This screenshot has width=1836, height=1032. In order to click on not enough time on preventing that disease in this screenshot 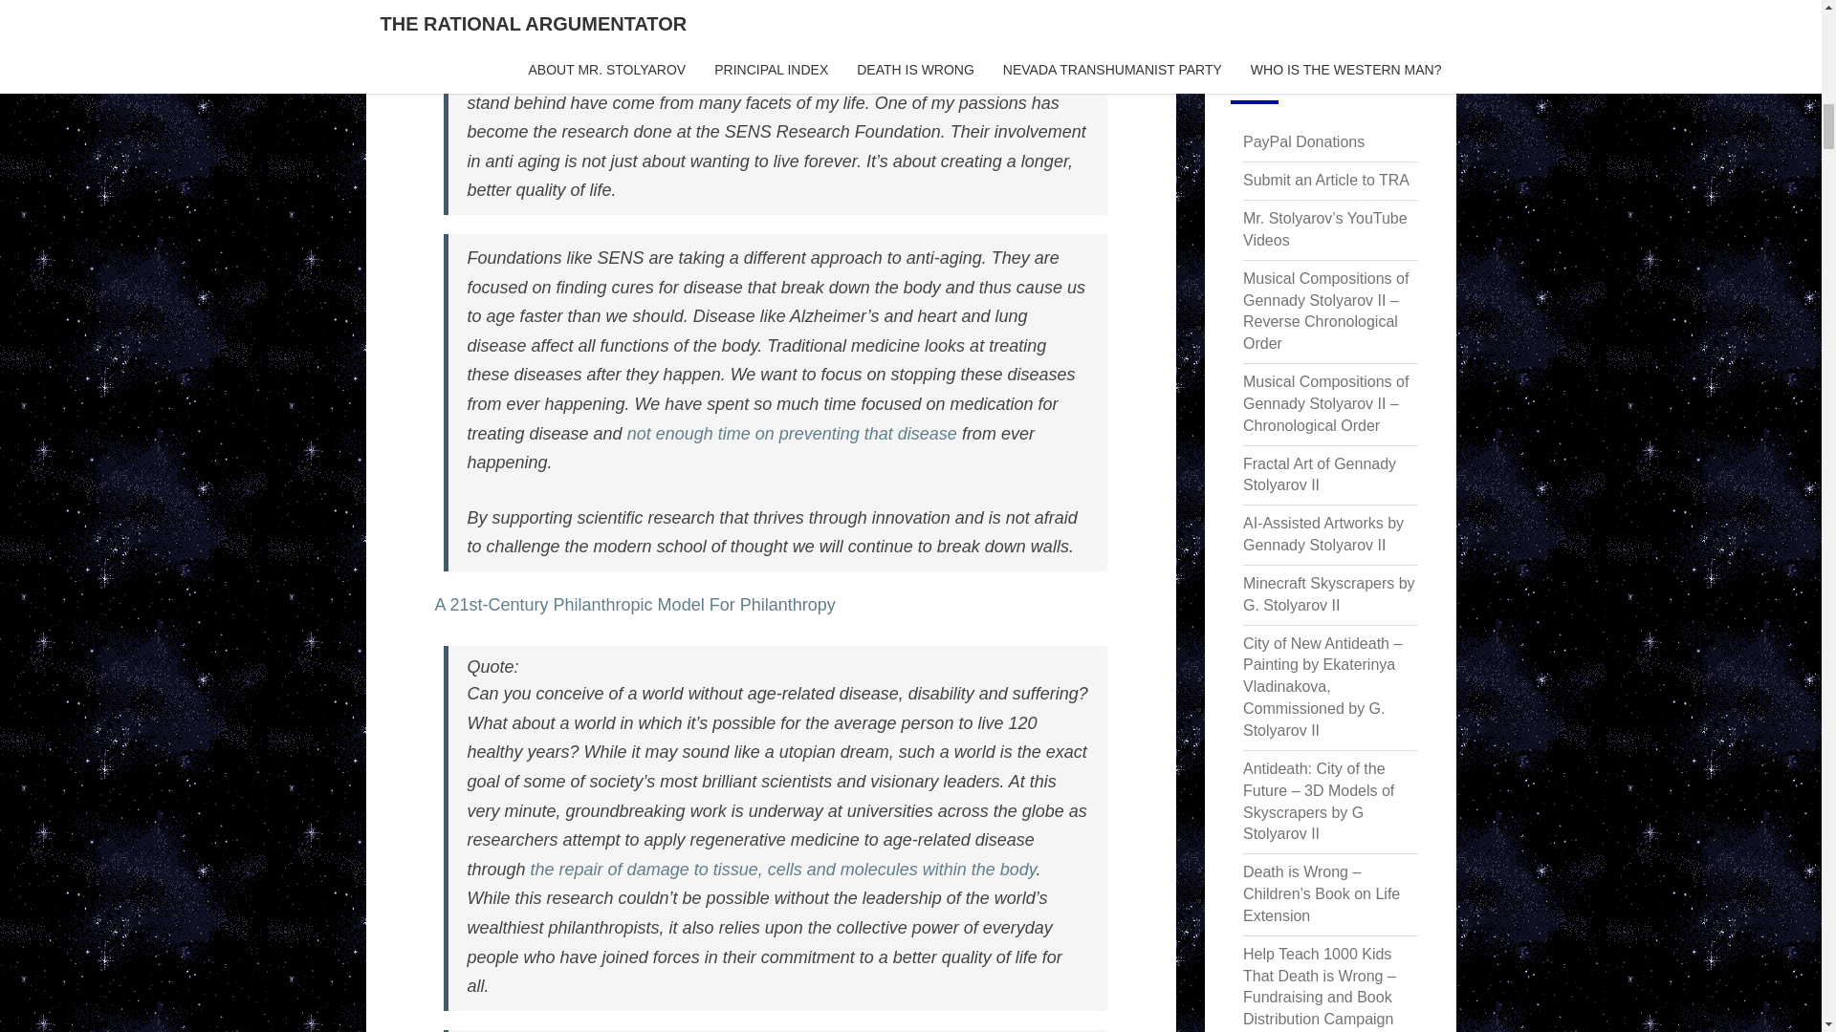, I will do `click(792, 434)`.